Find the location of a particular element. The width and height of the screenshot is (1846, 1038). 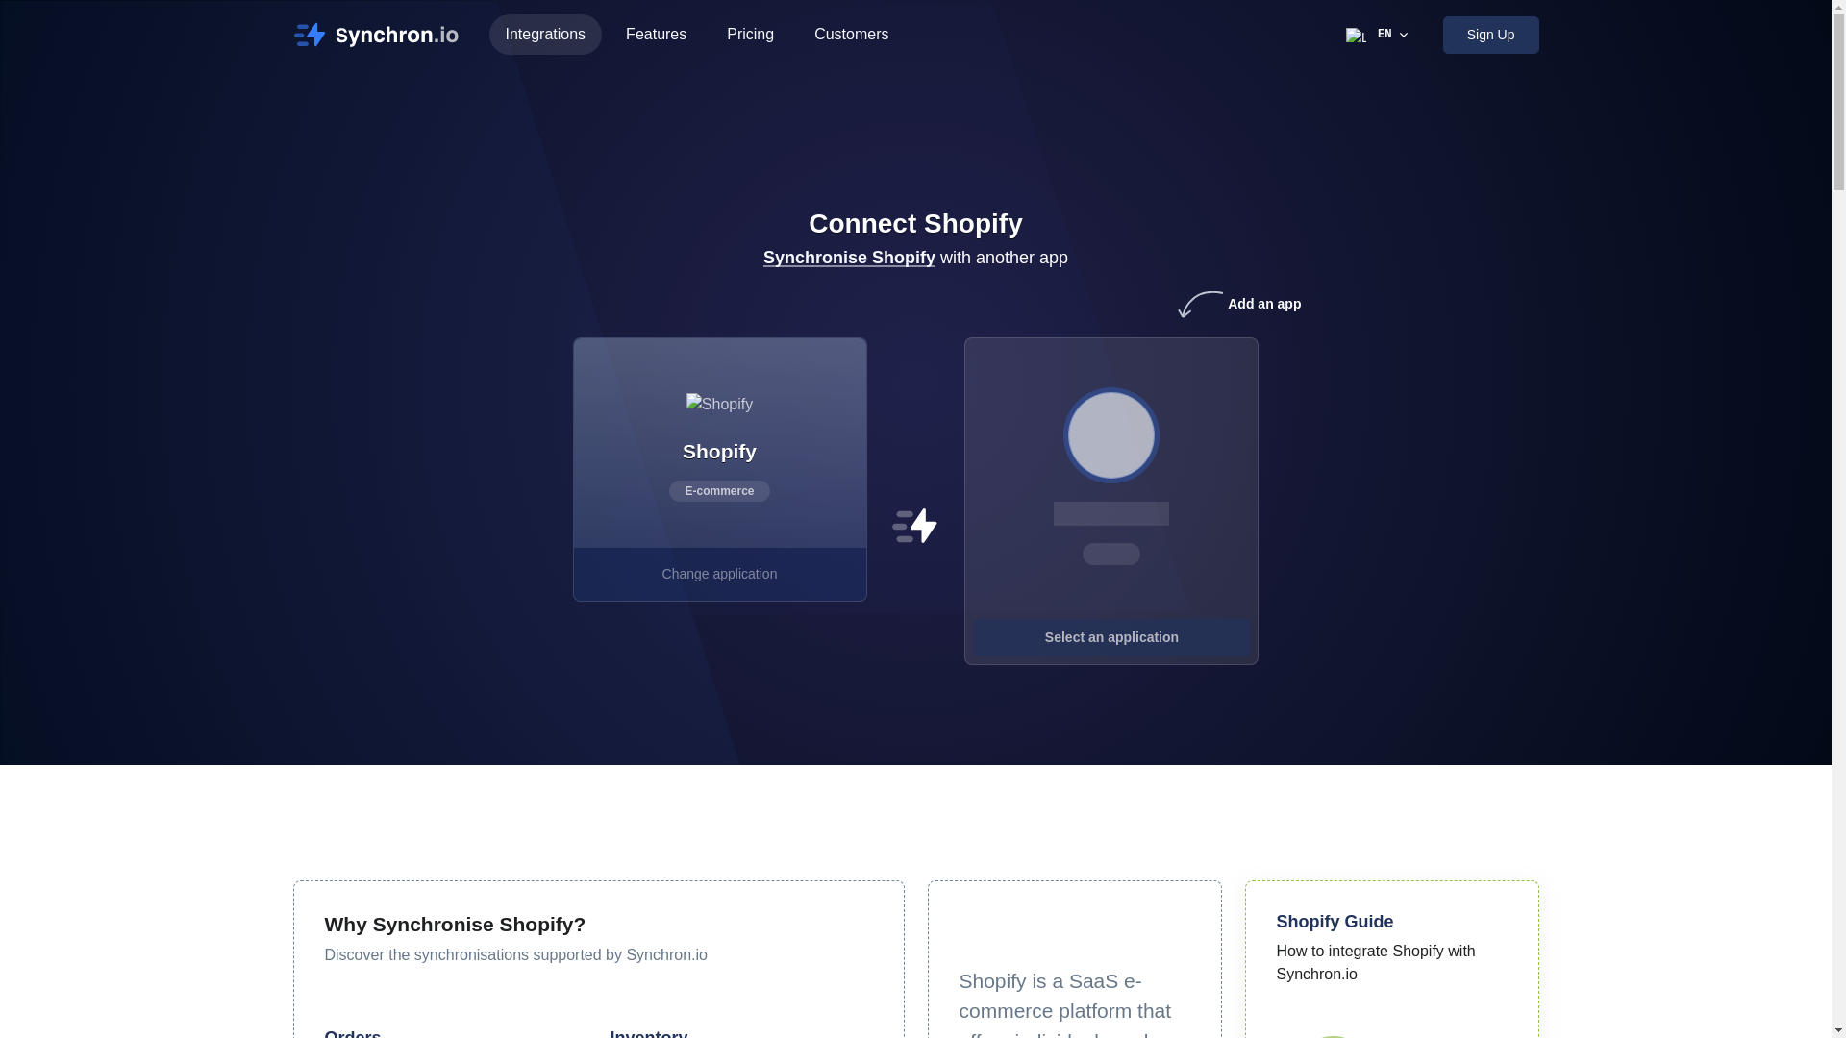

Sign Up is located at coordinates (1491, 35).